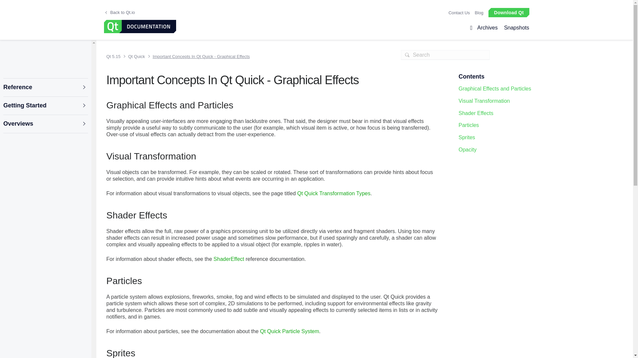 The image size is (638, 358). What do you see at coordinates (199, 56) in the screenshot?
I see `Important Concepts In Qt Quick - Graphical Effects` at bounding box center [199, 56].